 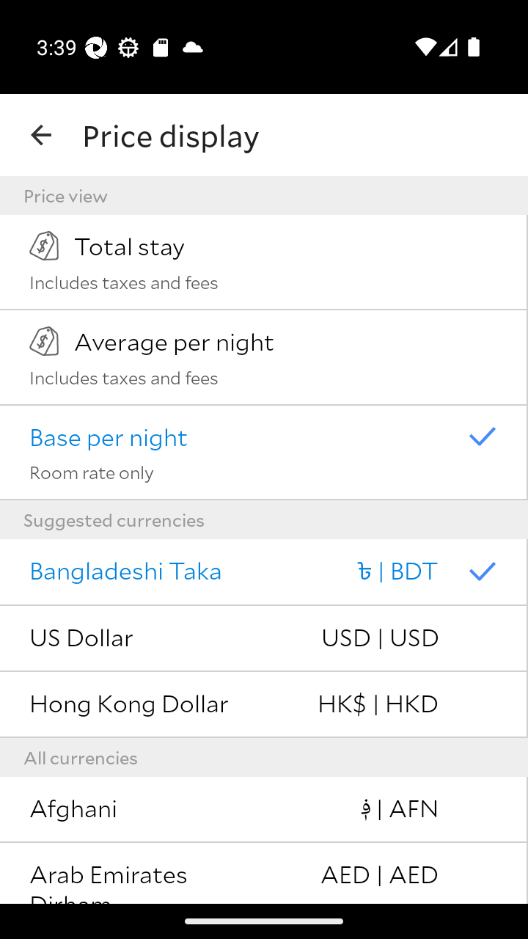 I want to click on Bangladeshi Taka ৳ | BDT, so click(x=264, y=572).